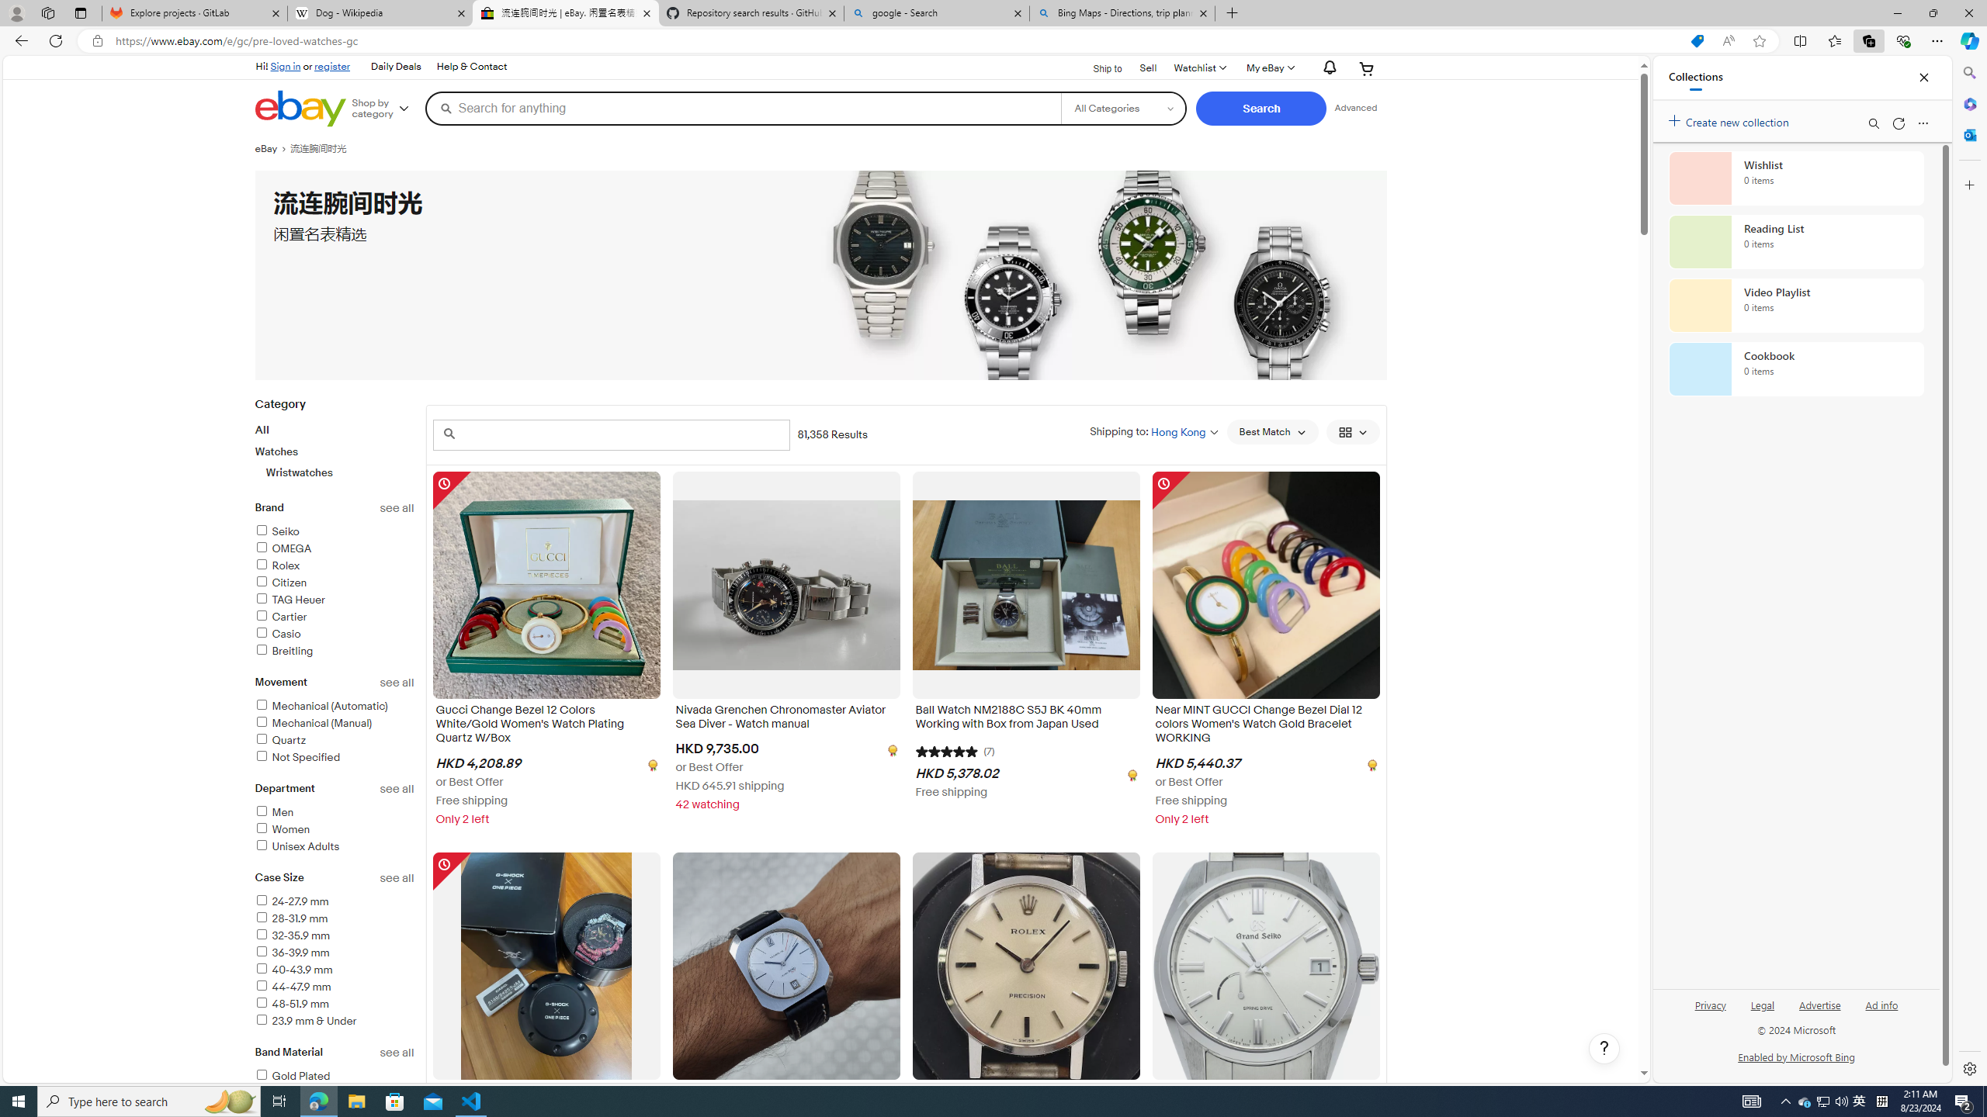 The width and height of the screenshot is (1987, 1117). Describe the element at coordinates (341, 472) in the screenshot. I see `Wristwatches` at that location.